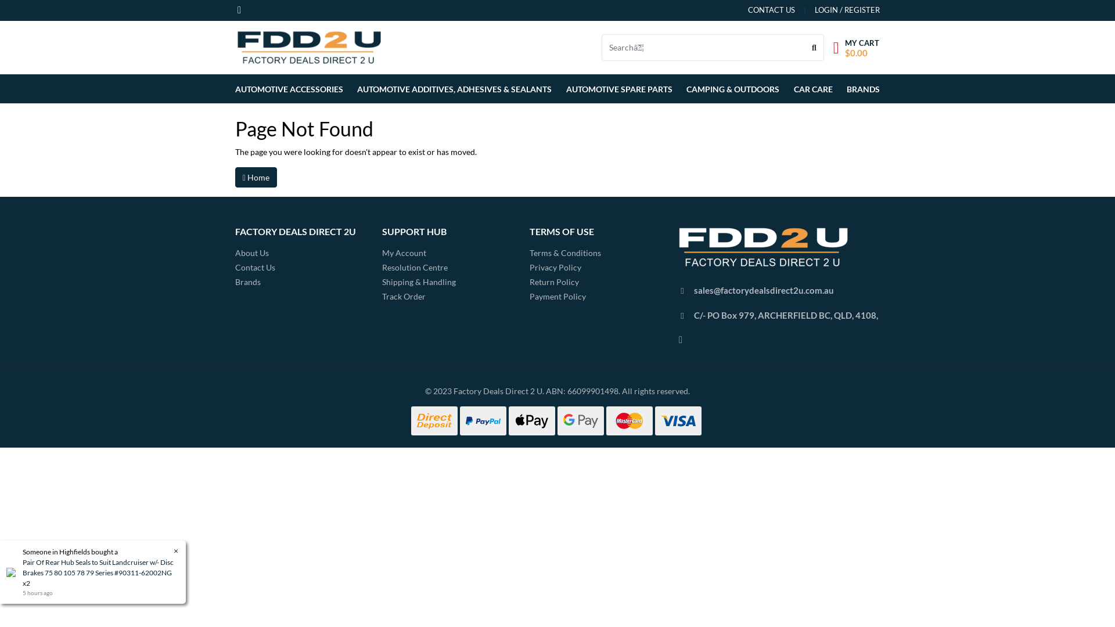 Image resolution: width=1115 pixels, height=627 pixels. I want to click on Return Policy, so click(595, 282).